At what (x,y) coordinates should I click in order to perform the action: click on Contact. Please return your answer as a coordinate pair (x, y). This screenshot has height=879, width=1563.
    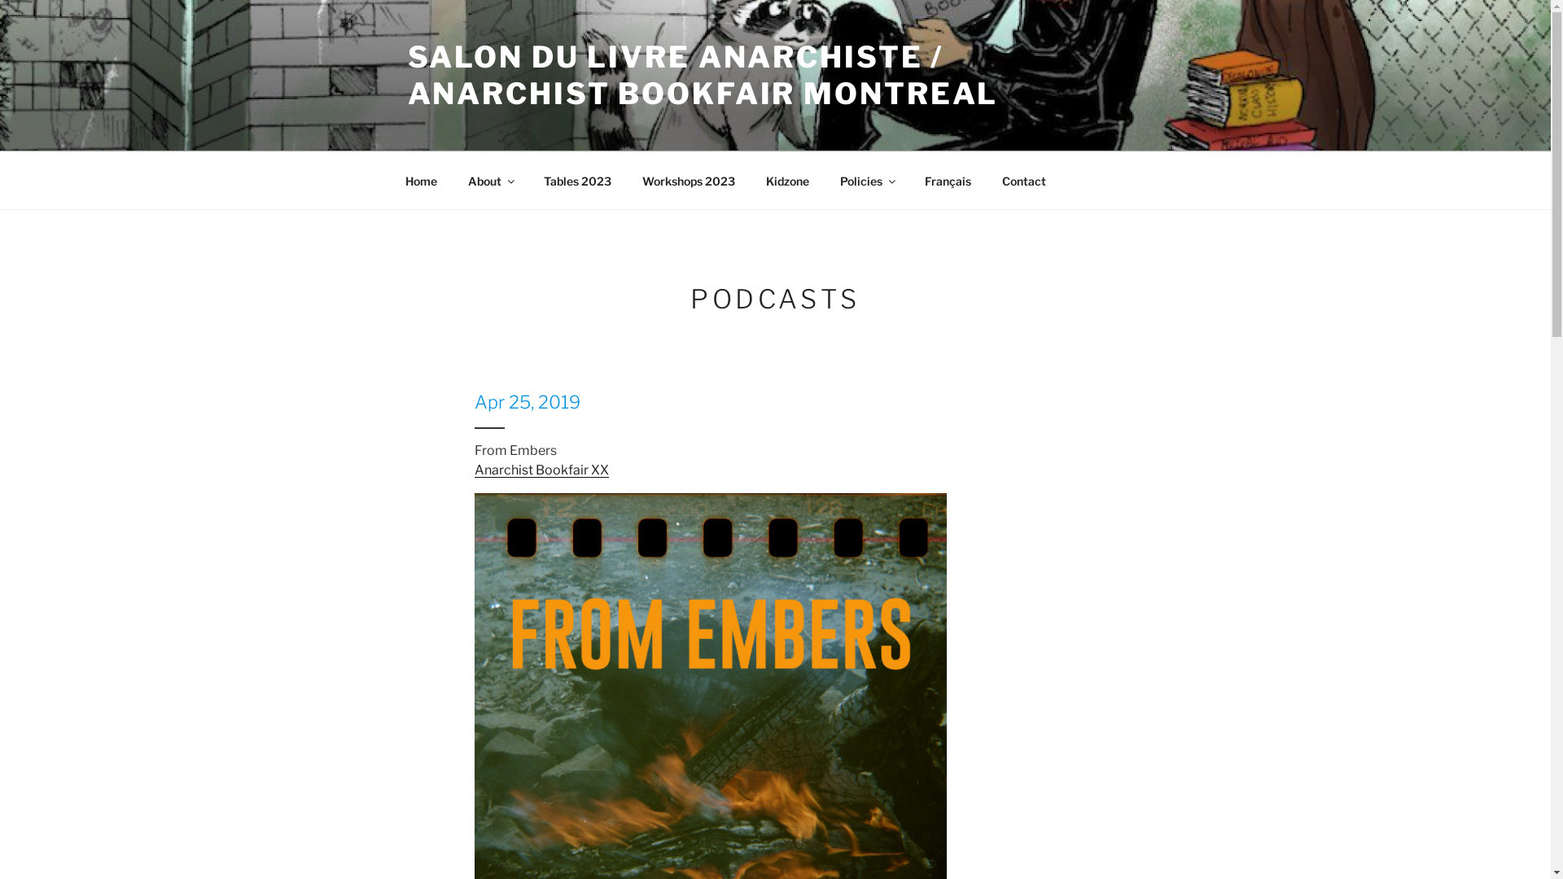
    Looking at the image, I should click on (1024, 181).